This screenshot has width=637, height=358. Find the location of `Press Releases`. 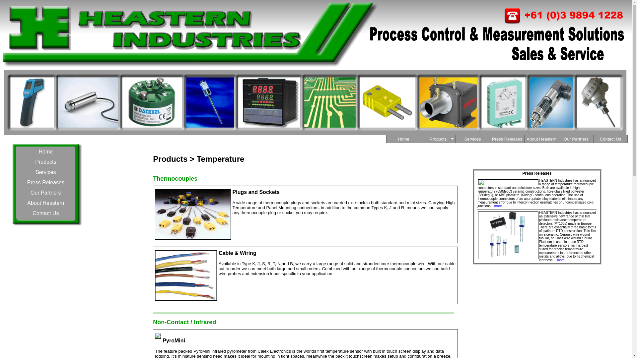

Press Releases is located at coordinates (46, 182).